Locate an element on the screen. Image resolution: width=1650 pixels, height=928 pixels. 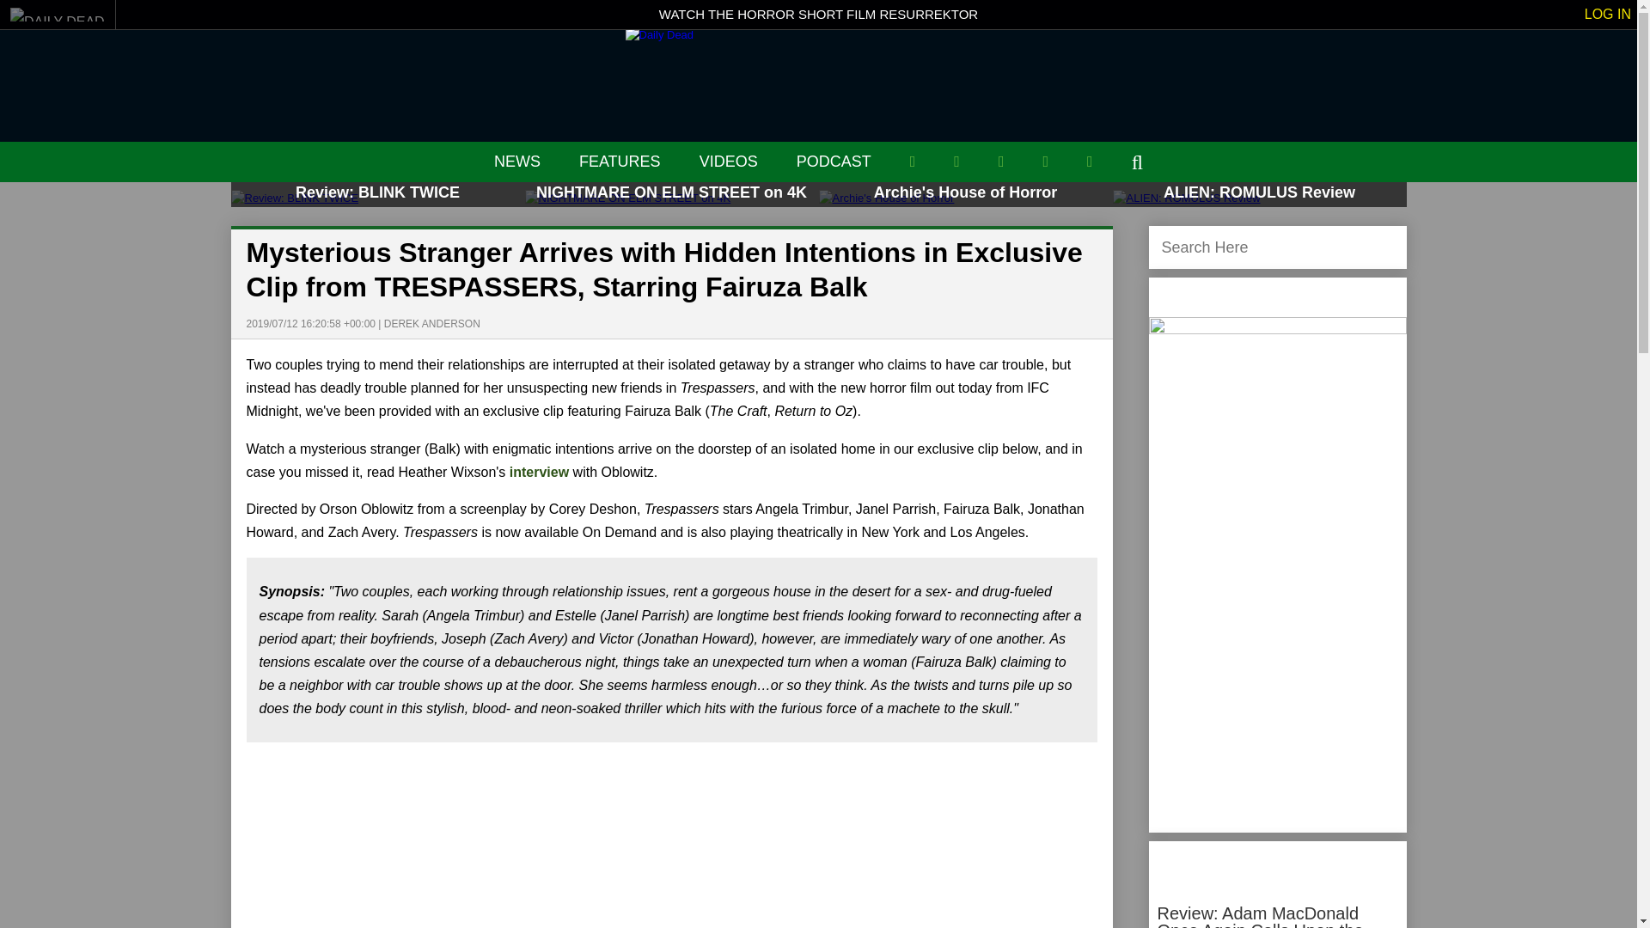
WATCH THE HORROR SHORT FILM RESURREKTOR is located at coordinates (818, 14).